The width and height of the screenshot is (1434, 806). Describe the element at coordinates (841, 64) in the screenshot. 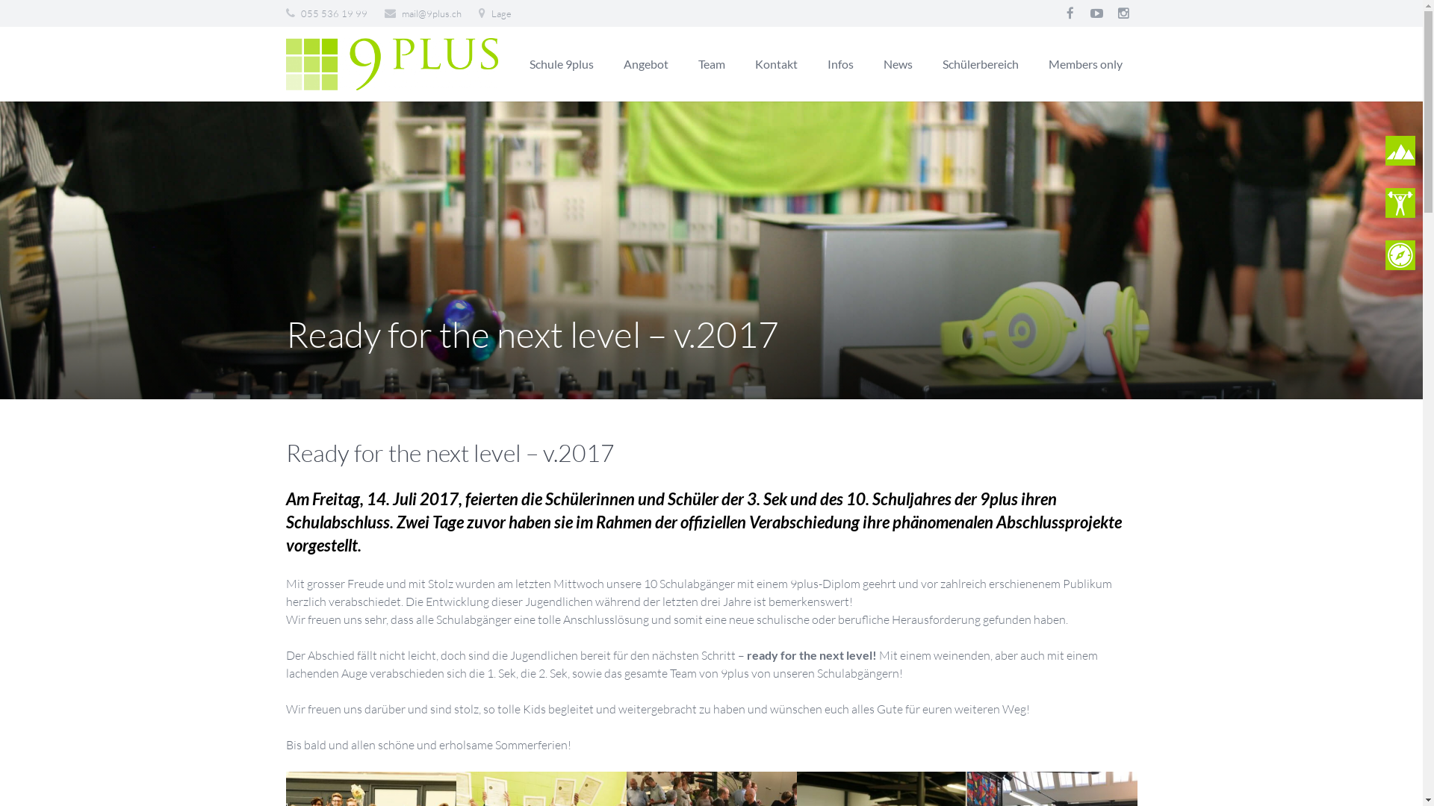

I see `Infos` at that location.